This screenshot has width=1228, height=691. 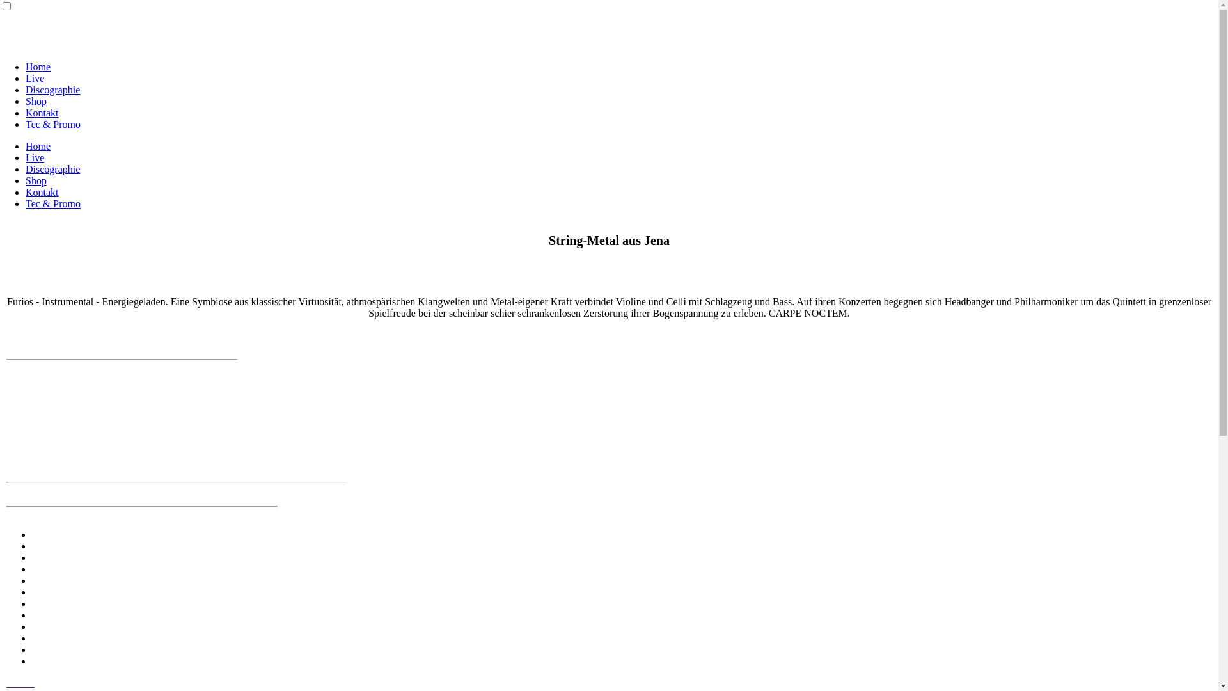 What do you see at coordinates (52, 169) in the screenshot?
I see `Discographie` at bounding box center [52, 169].